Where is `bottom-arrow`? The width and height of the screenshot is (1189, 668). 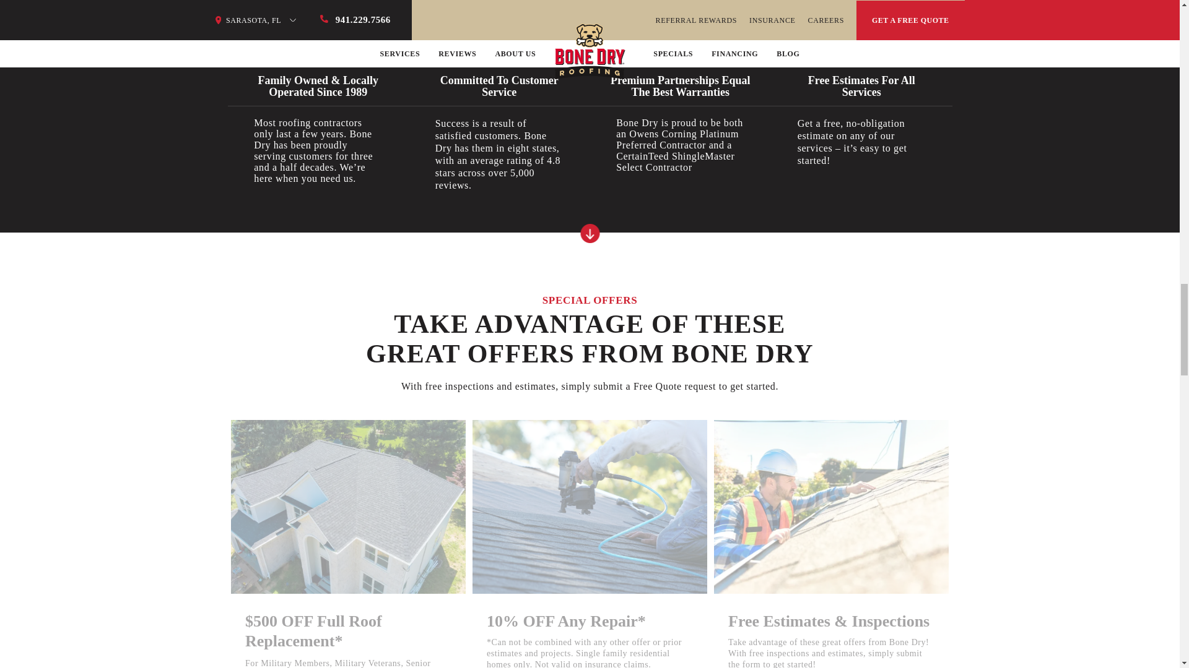
bottom-arrow is located at coordinates (590, 233).